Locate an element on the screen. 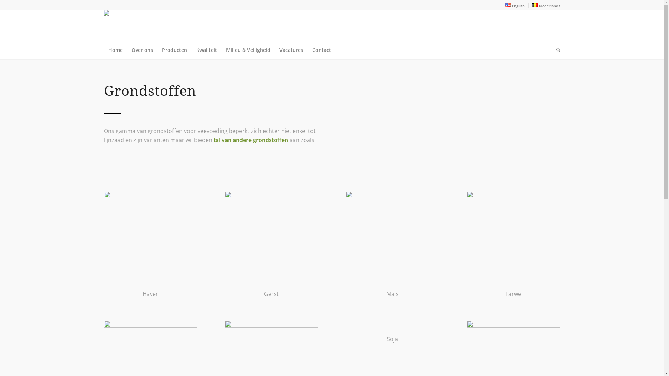 The image size is (669, 376). Milieu & Veiligheid is located at coordinates (248, 50).